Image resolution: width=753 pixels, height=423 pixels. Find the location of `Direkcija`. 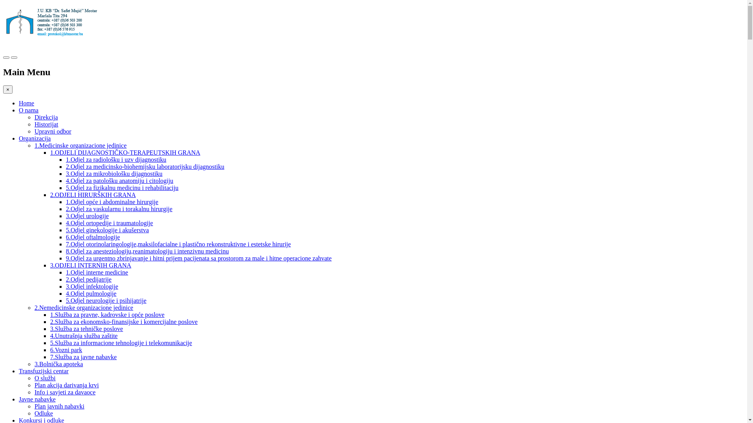

Direkcija is located at coordinates (46, 117).